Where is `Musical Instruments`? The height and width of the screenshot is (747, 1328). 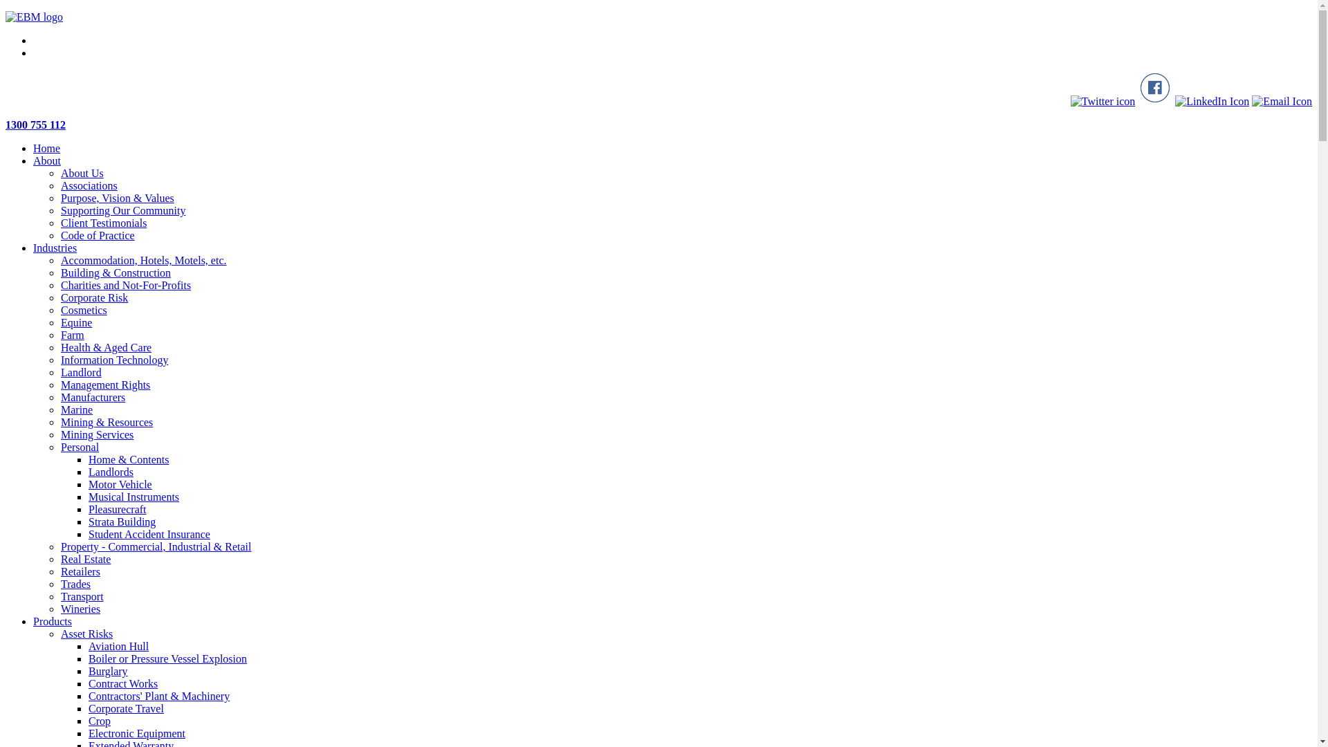 Musical Instruments is located at coordinates (134, 497).